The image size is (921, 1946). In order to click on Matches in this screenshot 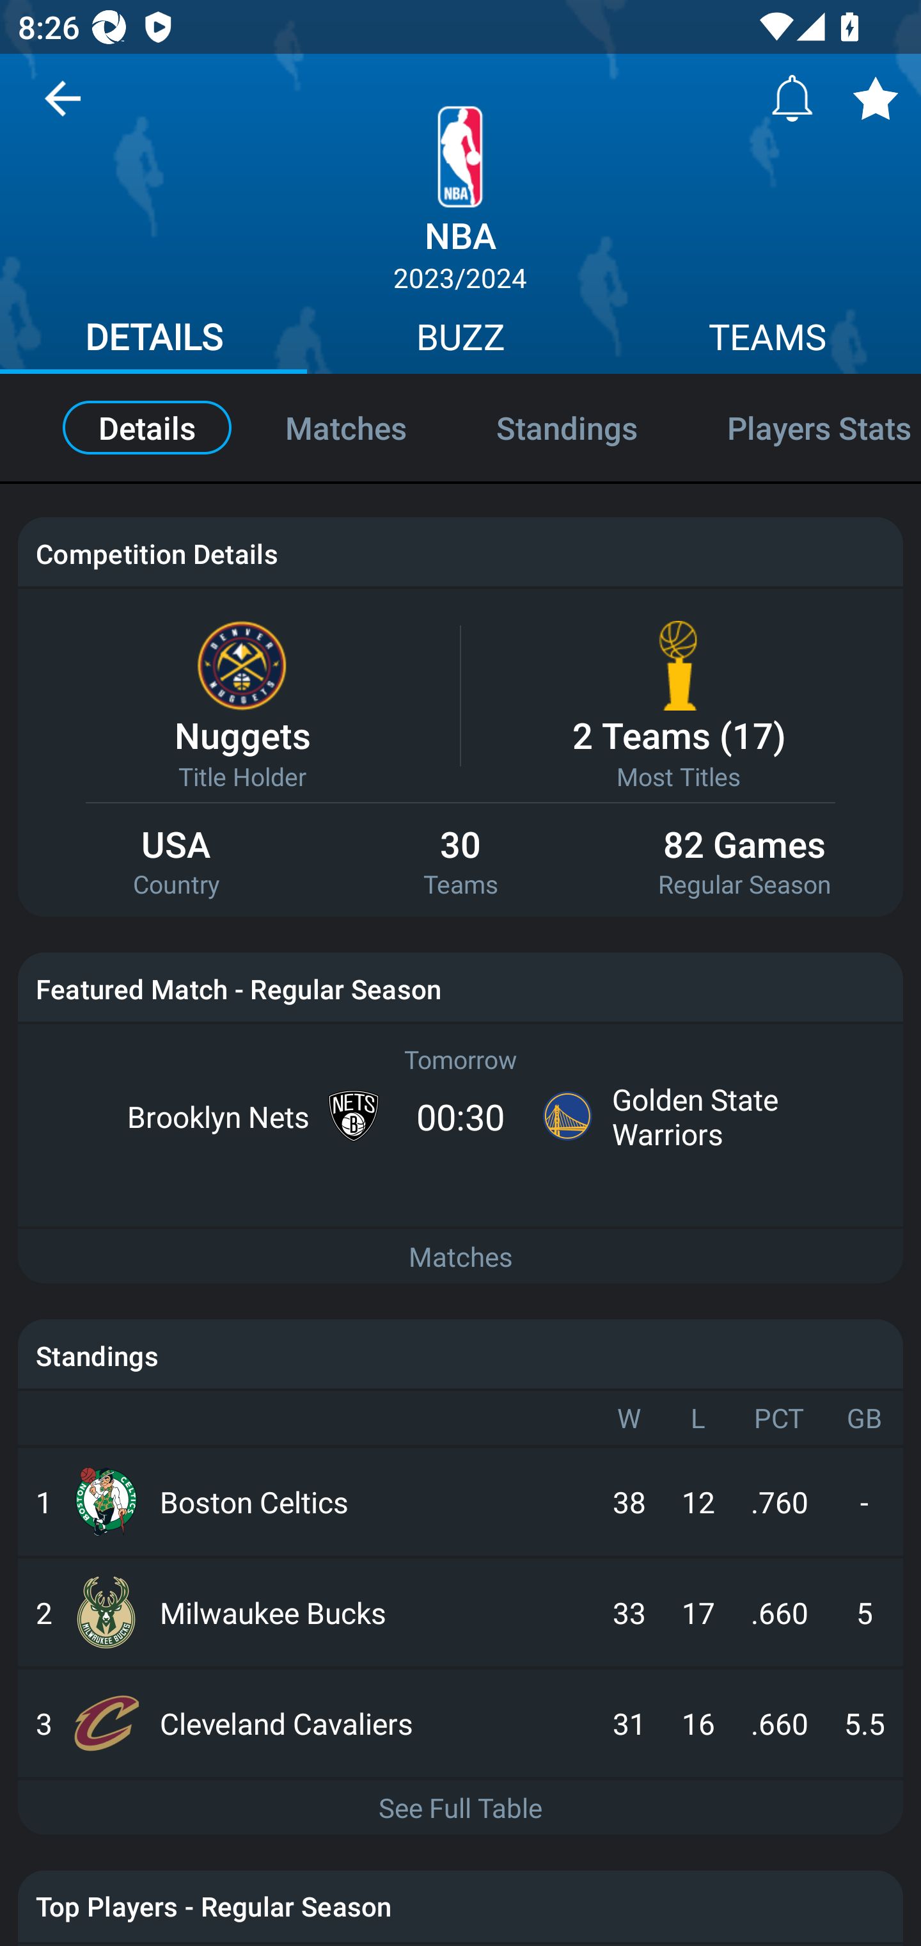, I will do `click(345, 426)`.